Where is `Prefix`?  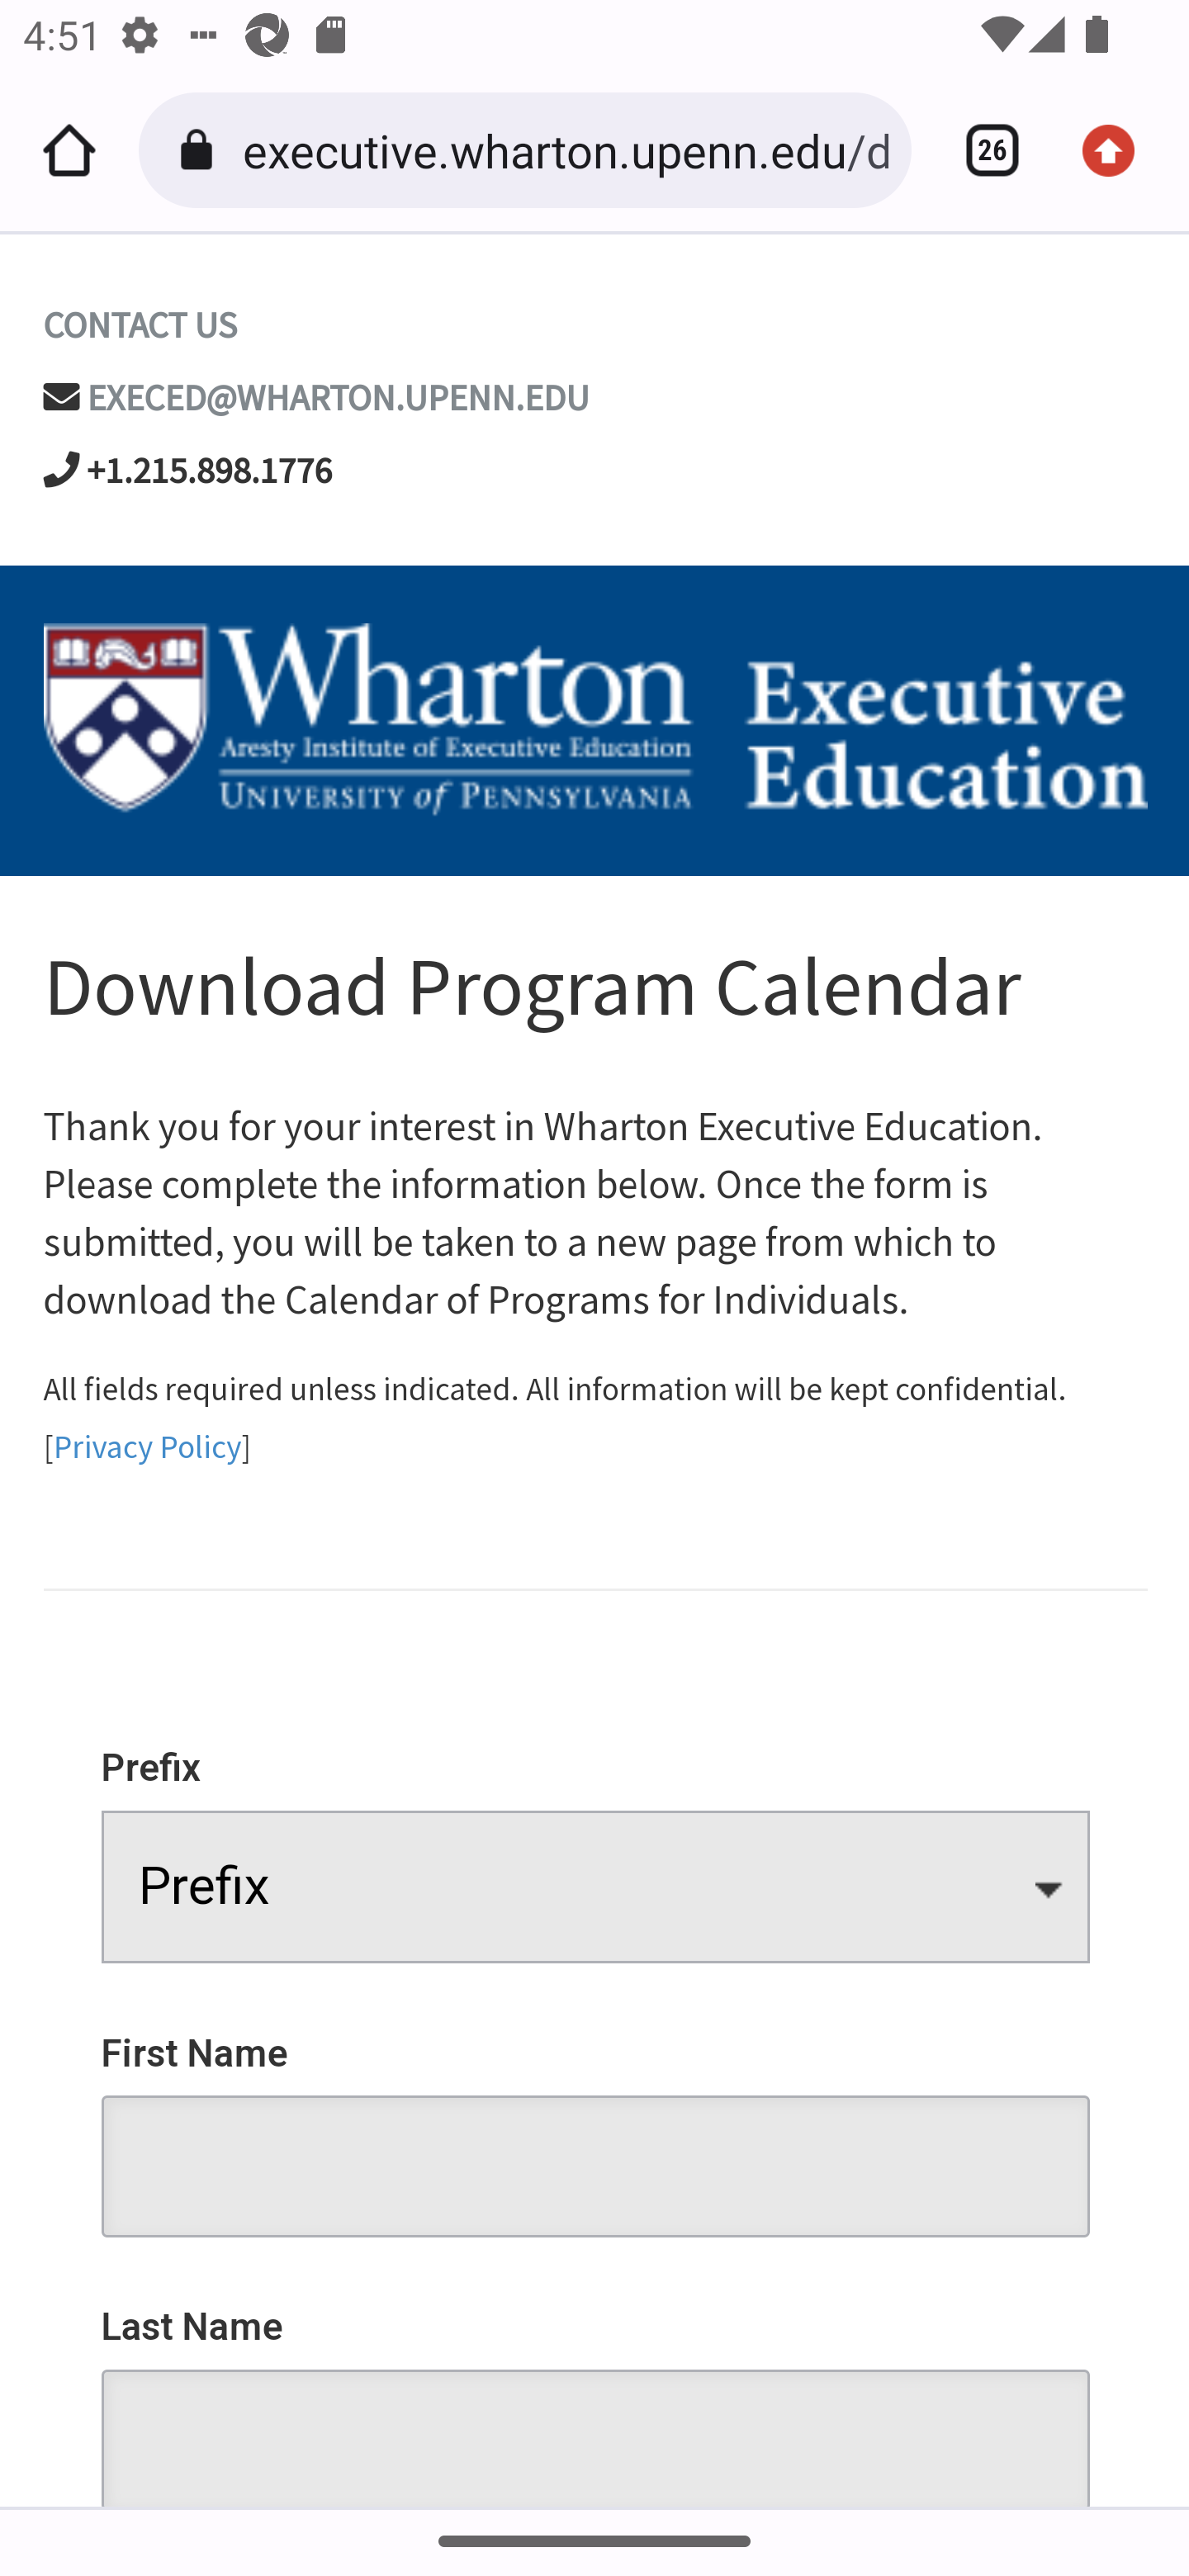
Prefix is located at coordinates (595, 1835).